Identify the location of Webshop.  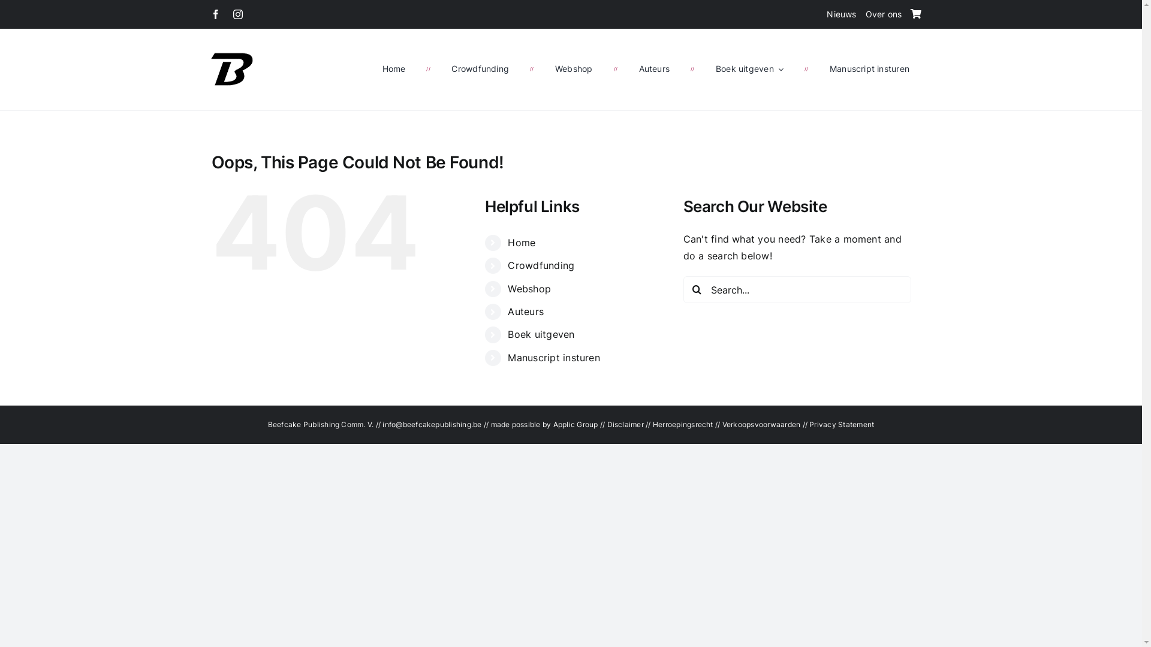
(529, 289).